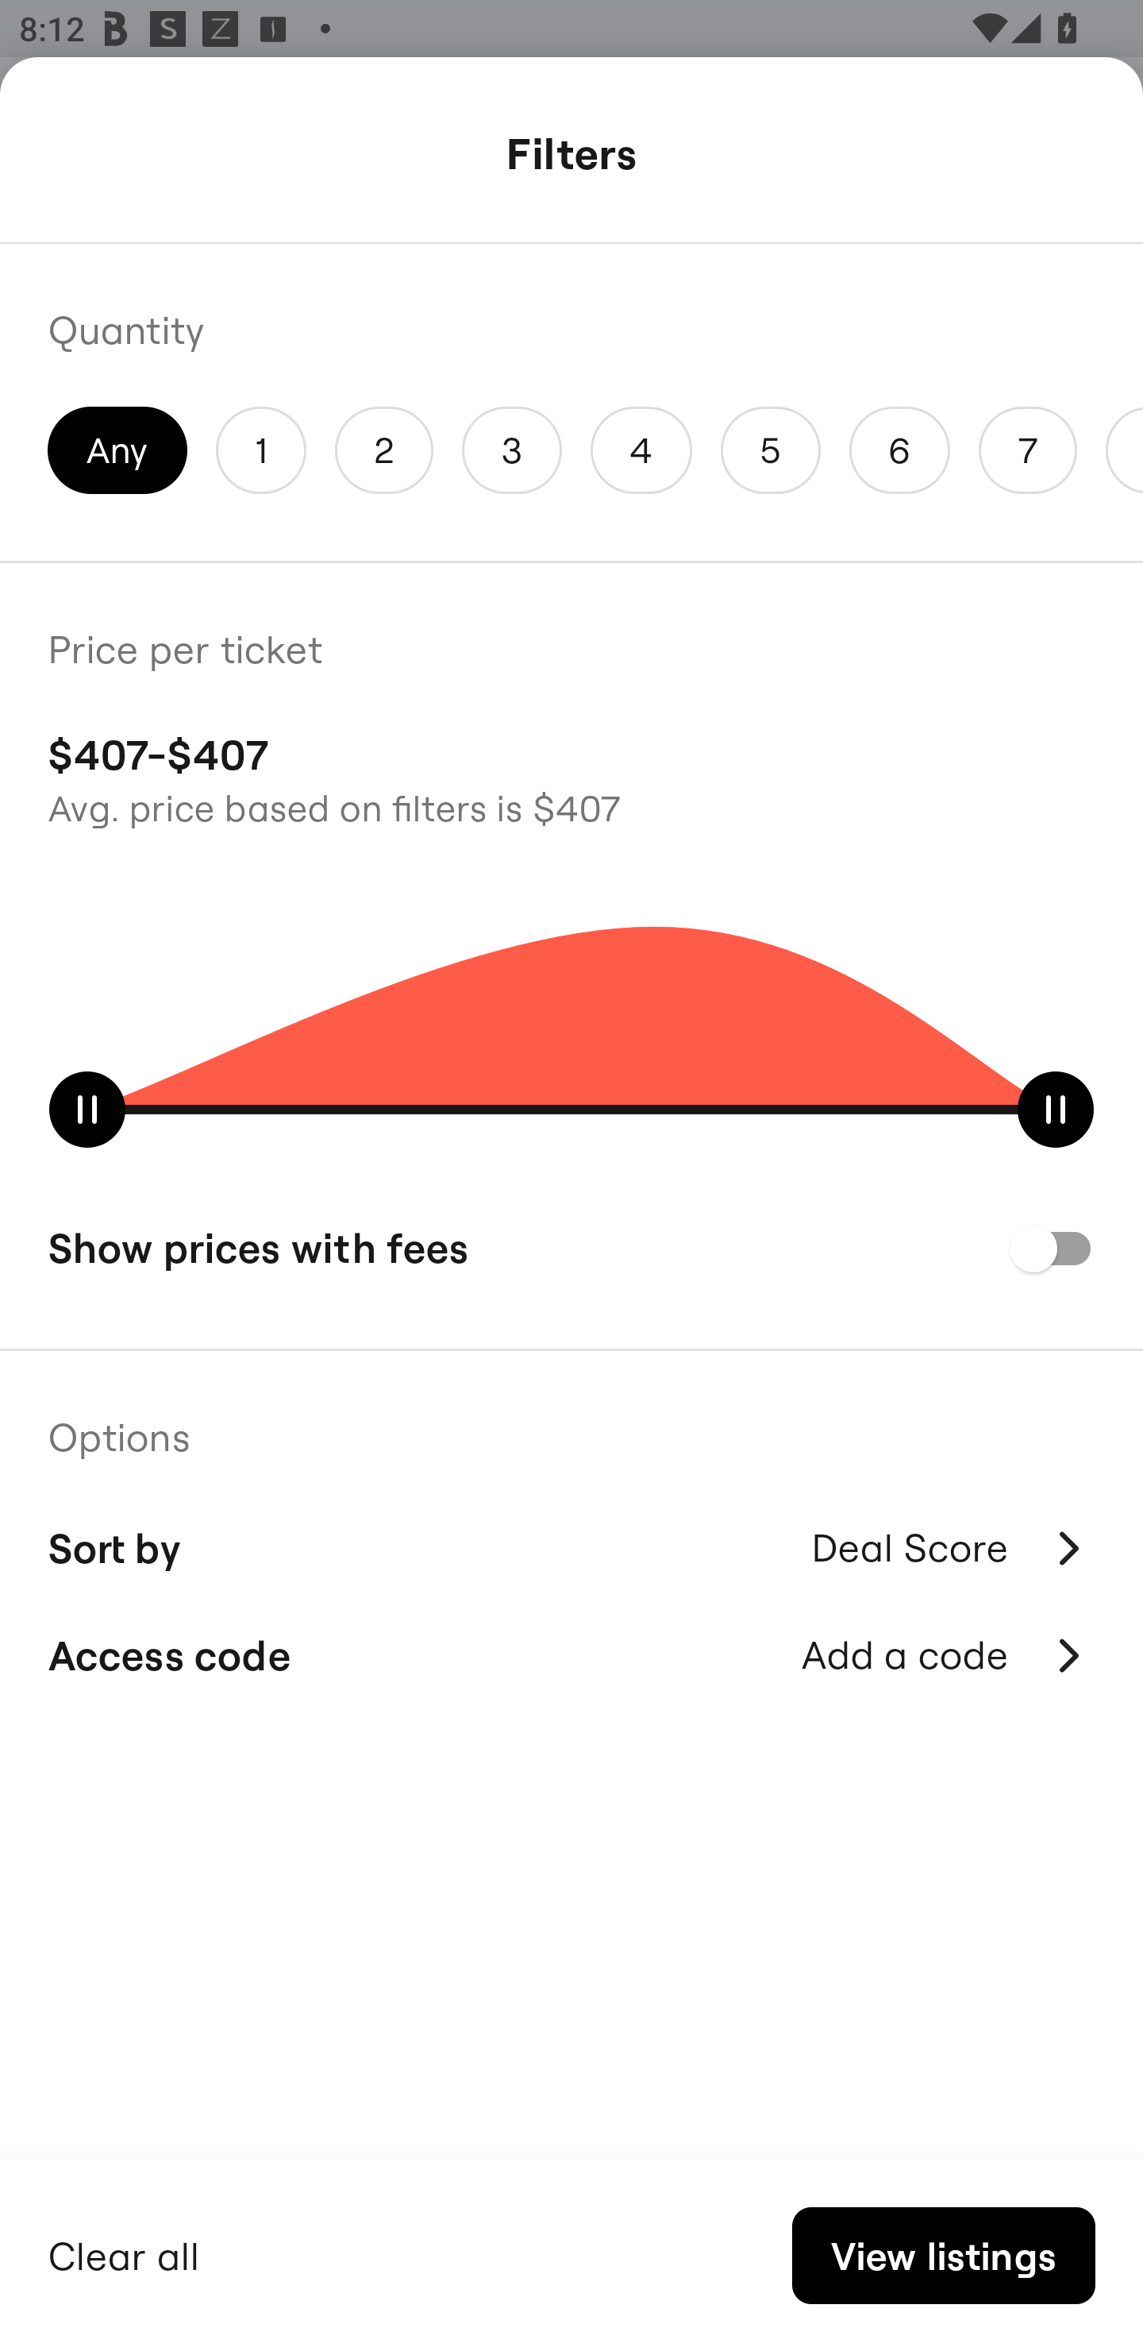 The width and height of the screenshot is (1143, 2351). I want to click on 6, so click(900, 450).